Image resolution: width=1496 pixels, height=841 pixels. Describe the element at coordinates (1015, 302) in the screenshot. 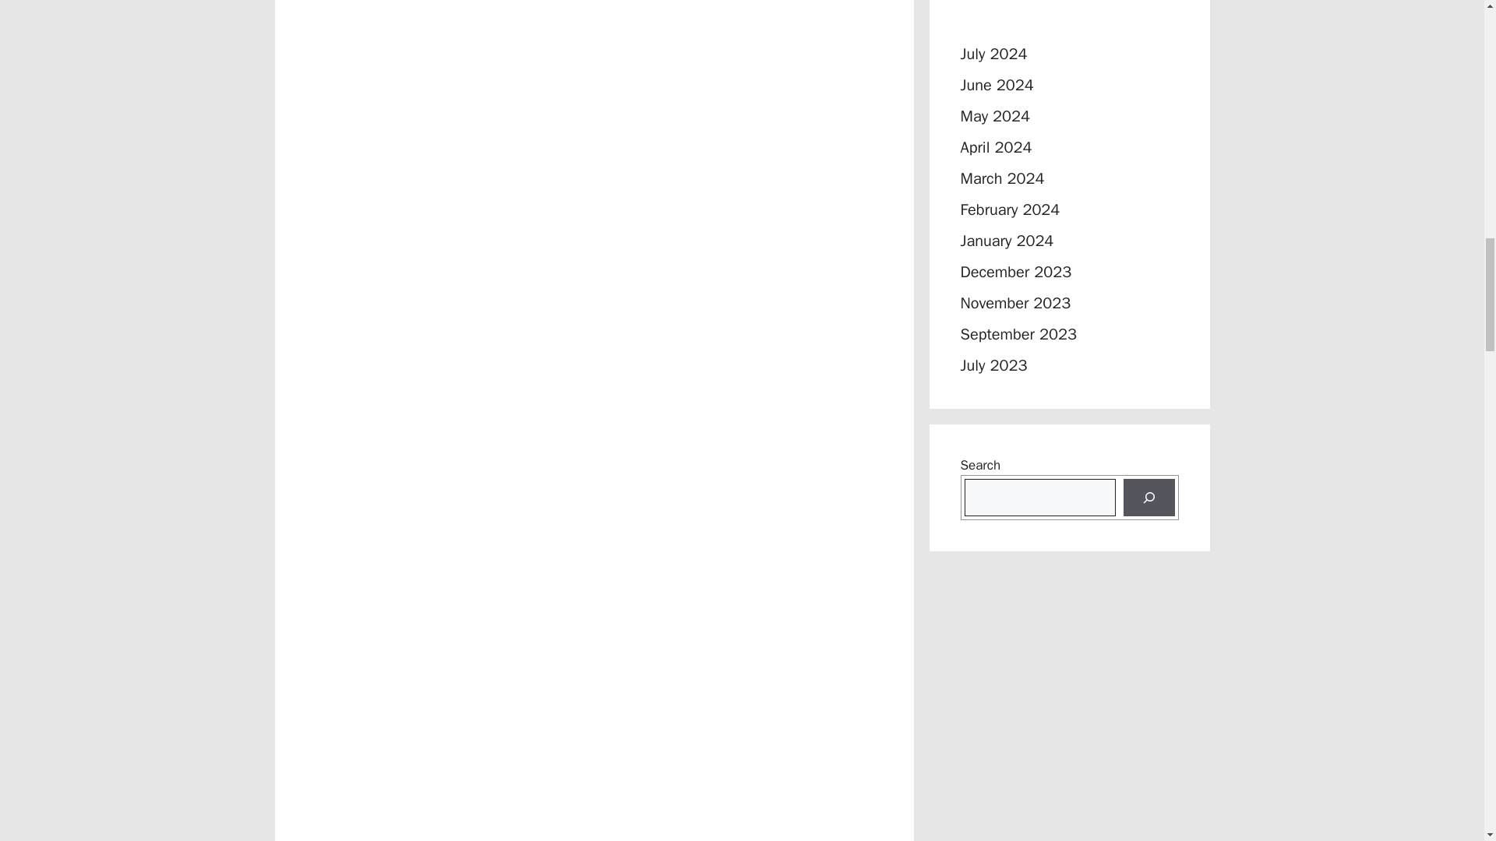

I see `November 2023` at that location.